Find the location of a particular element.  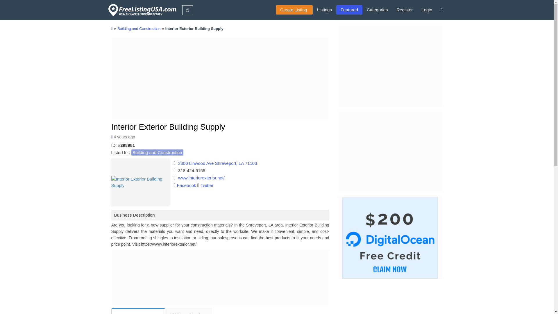

FreeListingUSA logo is located at coordinates (142, 10).